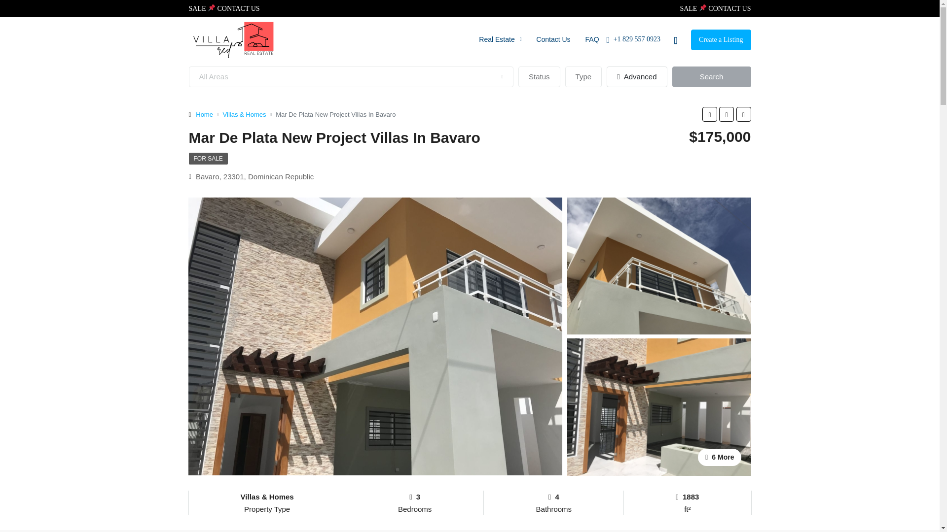 This screenshot has height=532, width=947. I want to click on Search, so click(711, 77).